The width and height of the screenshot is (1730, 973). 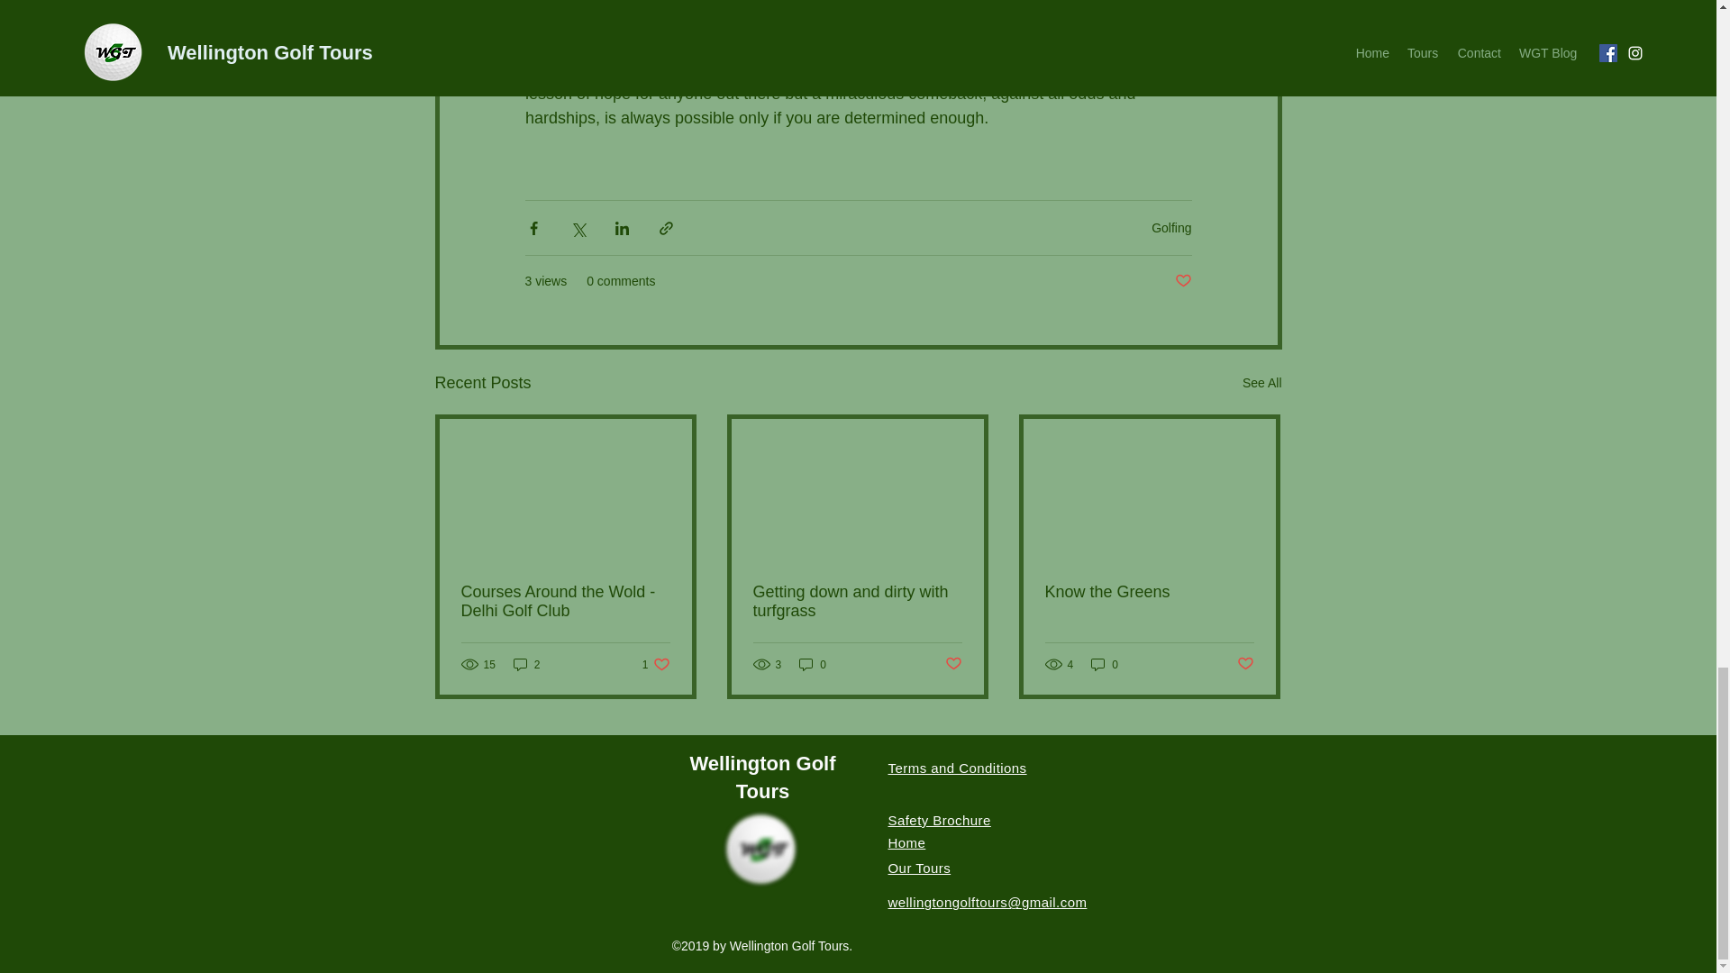 I want to click on Post not marked as liked, so click(x=527, y=664).